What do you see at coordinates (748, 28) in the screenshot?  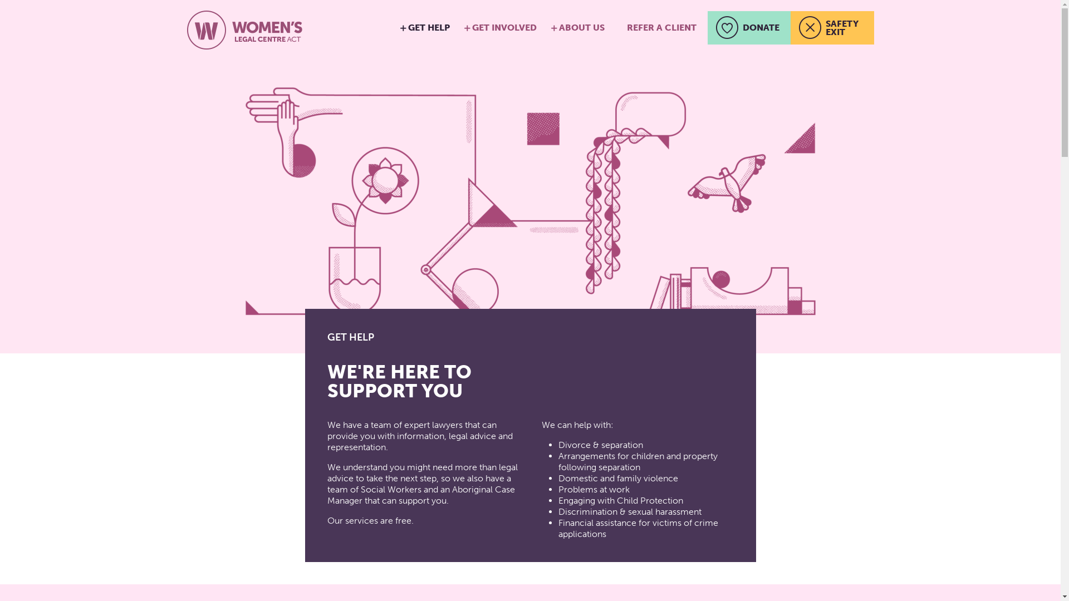 I see `DONATE` at bounding box center [748, 28].